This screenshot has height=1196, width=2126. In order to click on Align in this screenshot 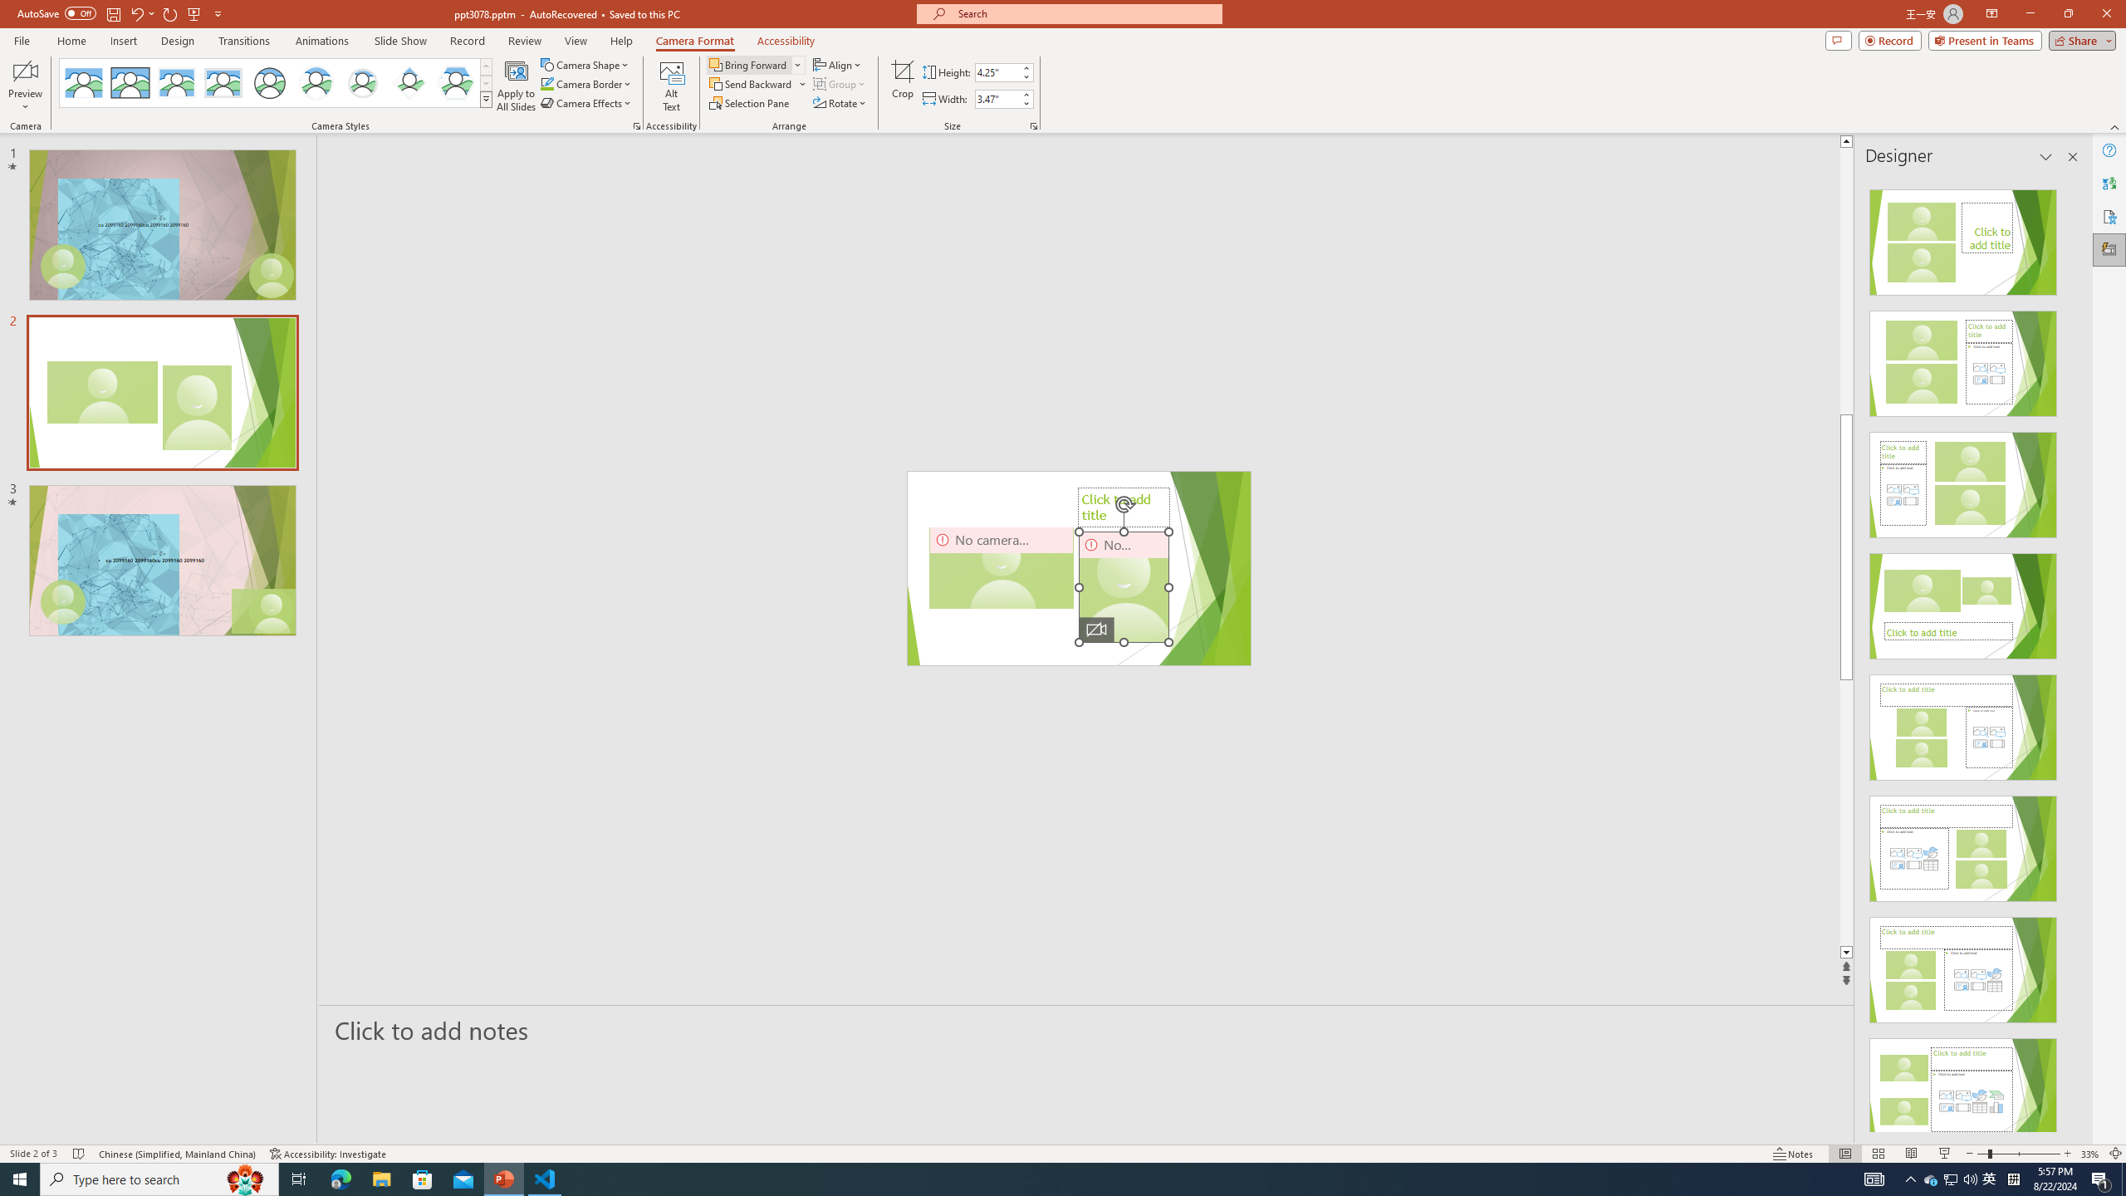, I will do `click(839, 65)`.